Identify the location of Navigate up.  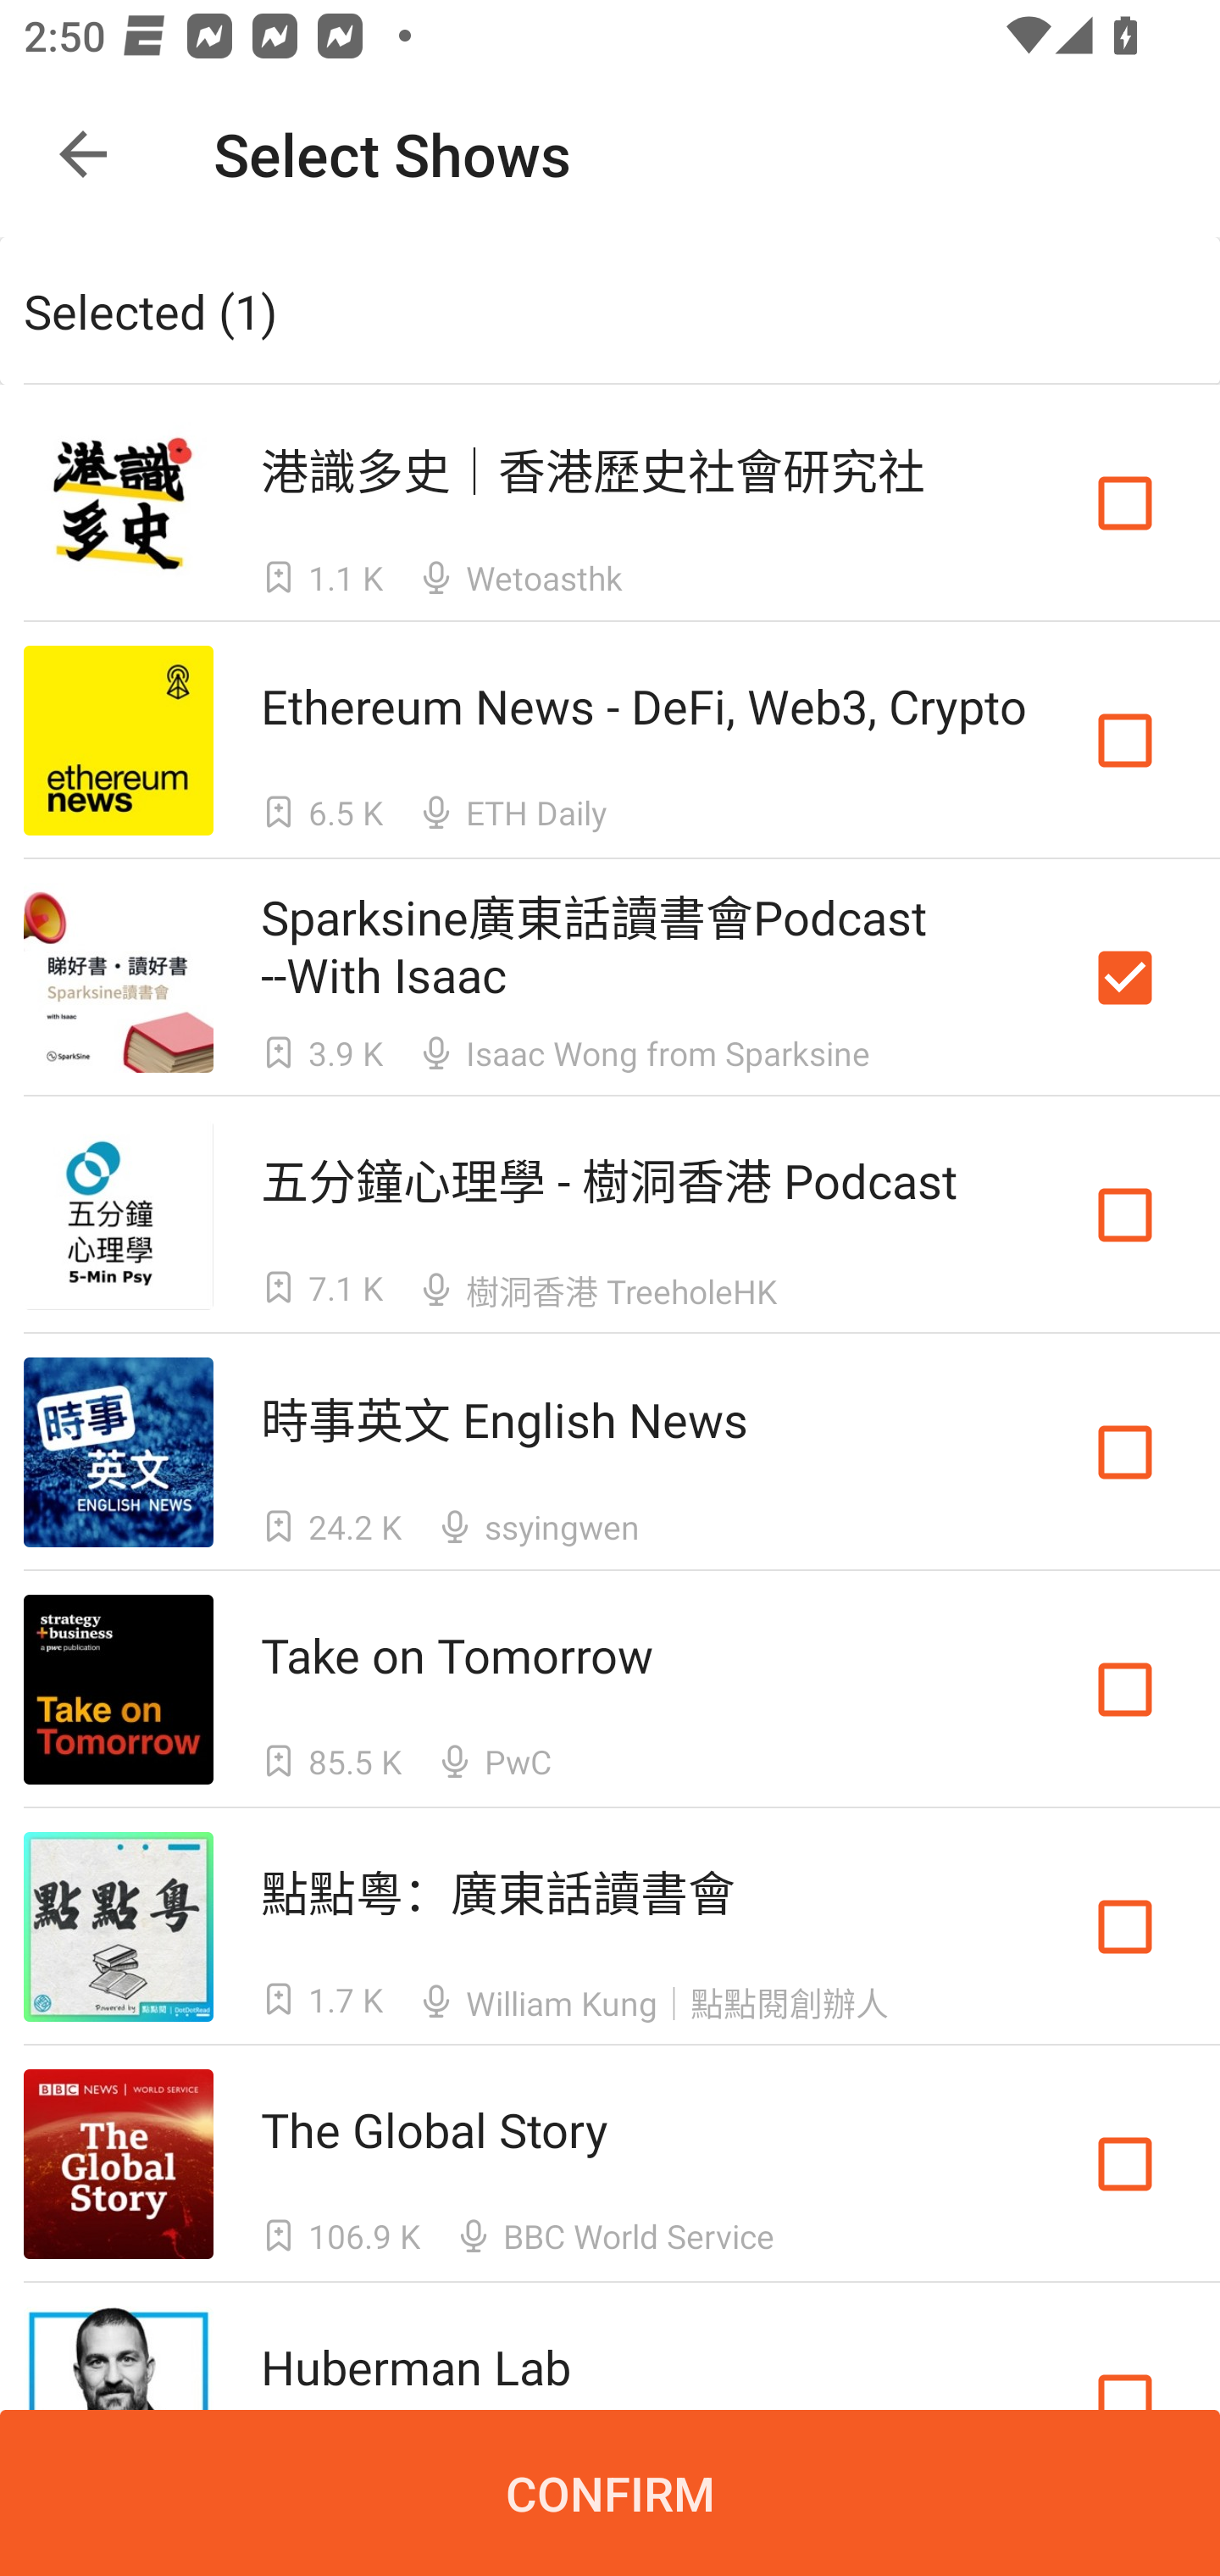
(83, 154).